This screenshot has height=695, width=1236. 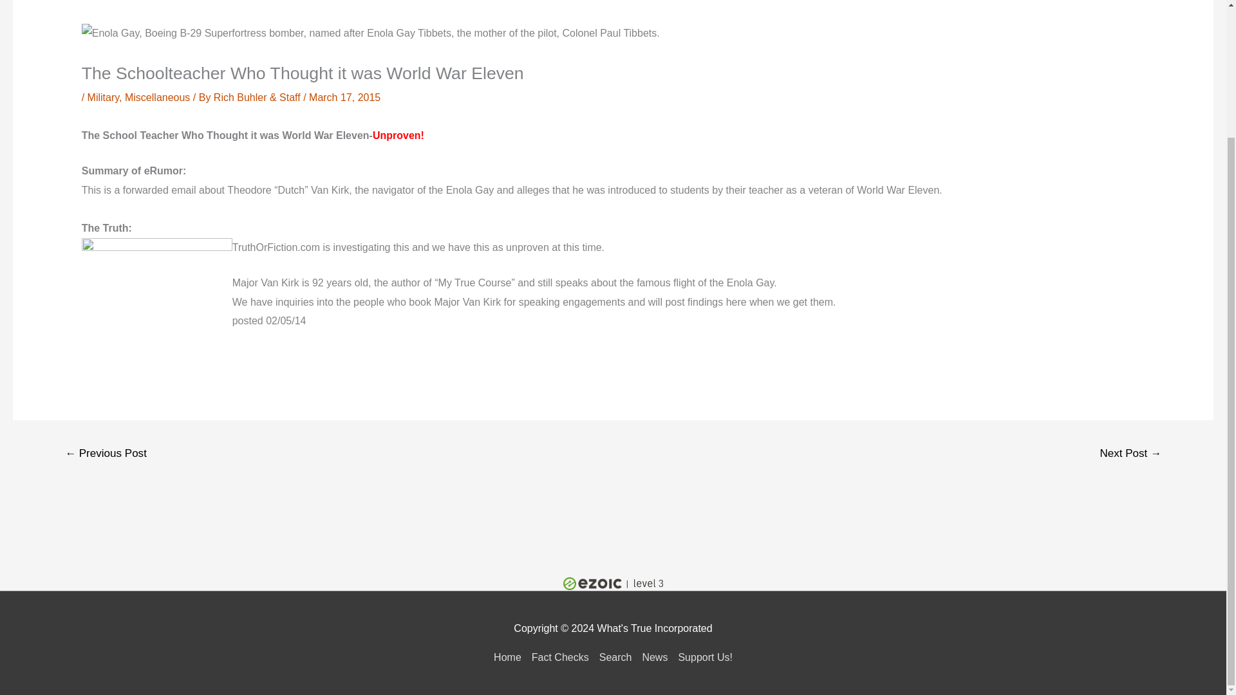 What do you see at coordinates (615, 658) in the screenshot?
I see `Search` at bounding box center [615, 658].